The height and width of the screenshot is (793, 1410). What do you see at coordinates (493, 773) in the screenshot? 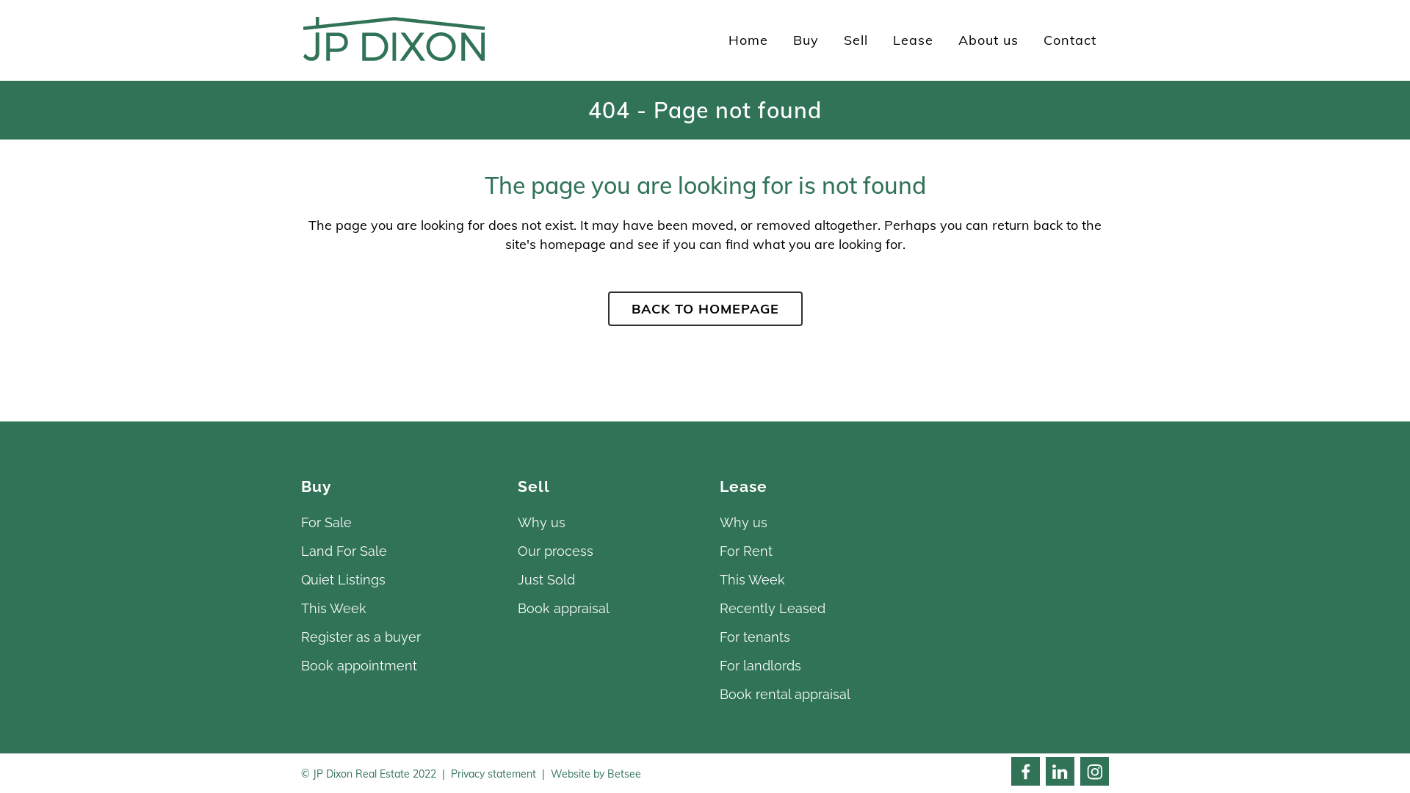
I see `Privacy statement` at bounding box center [493, 773].